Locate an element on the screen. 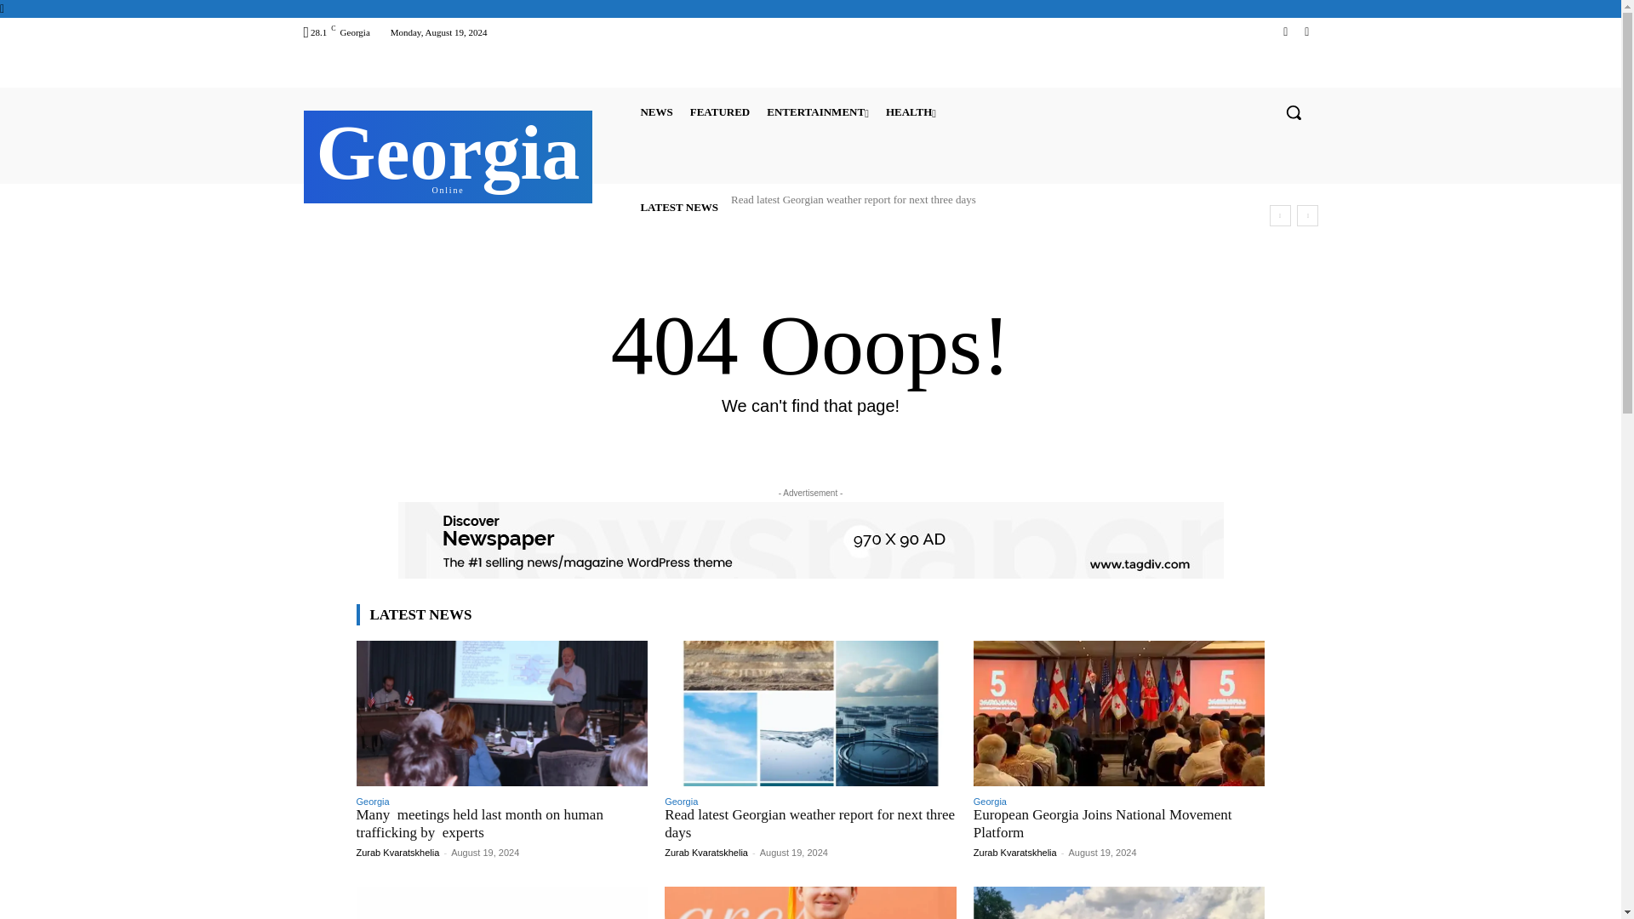  FEATURED is located at coordinates (720, 111).